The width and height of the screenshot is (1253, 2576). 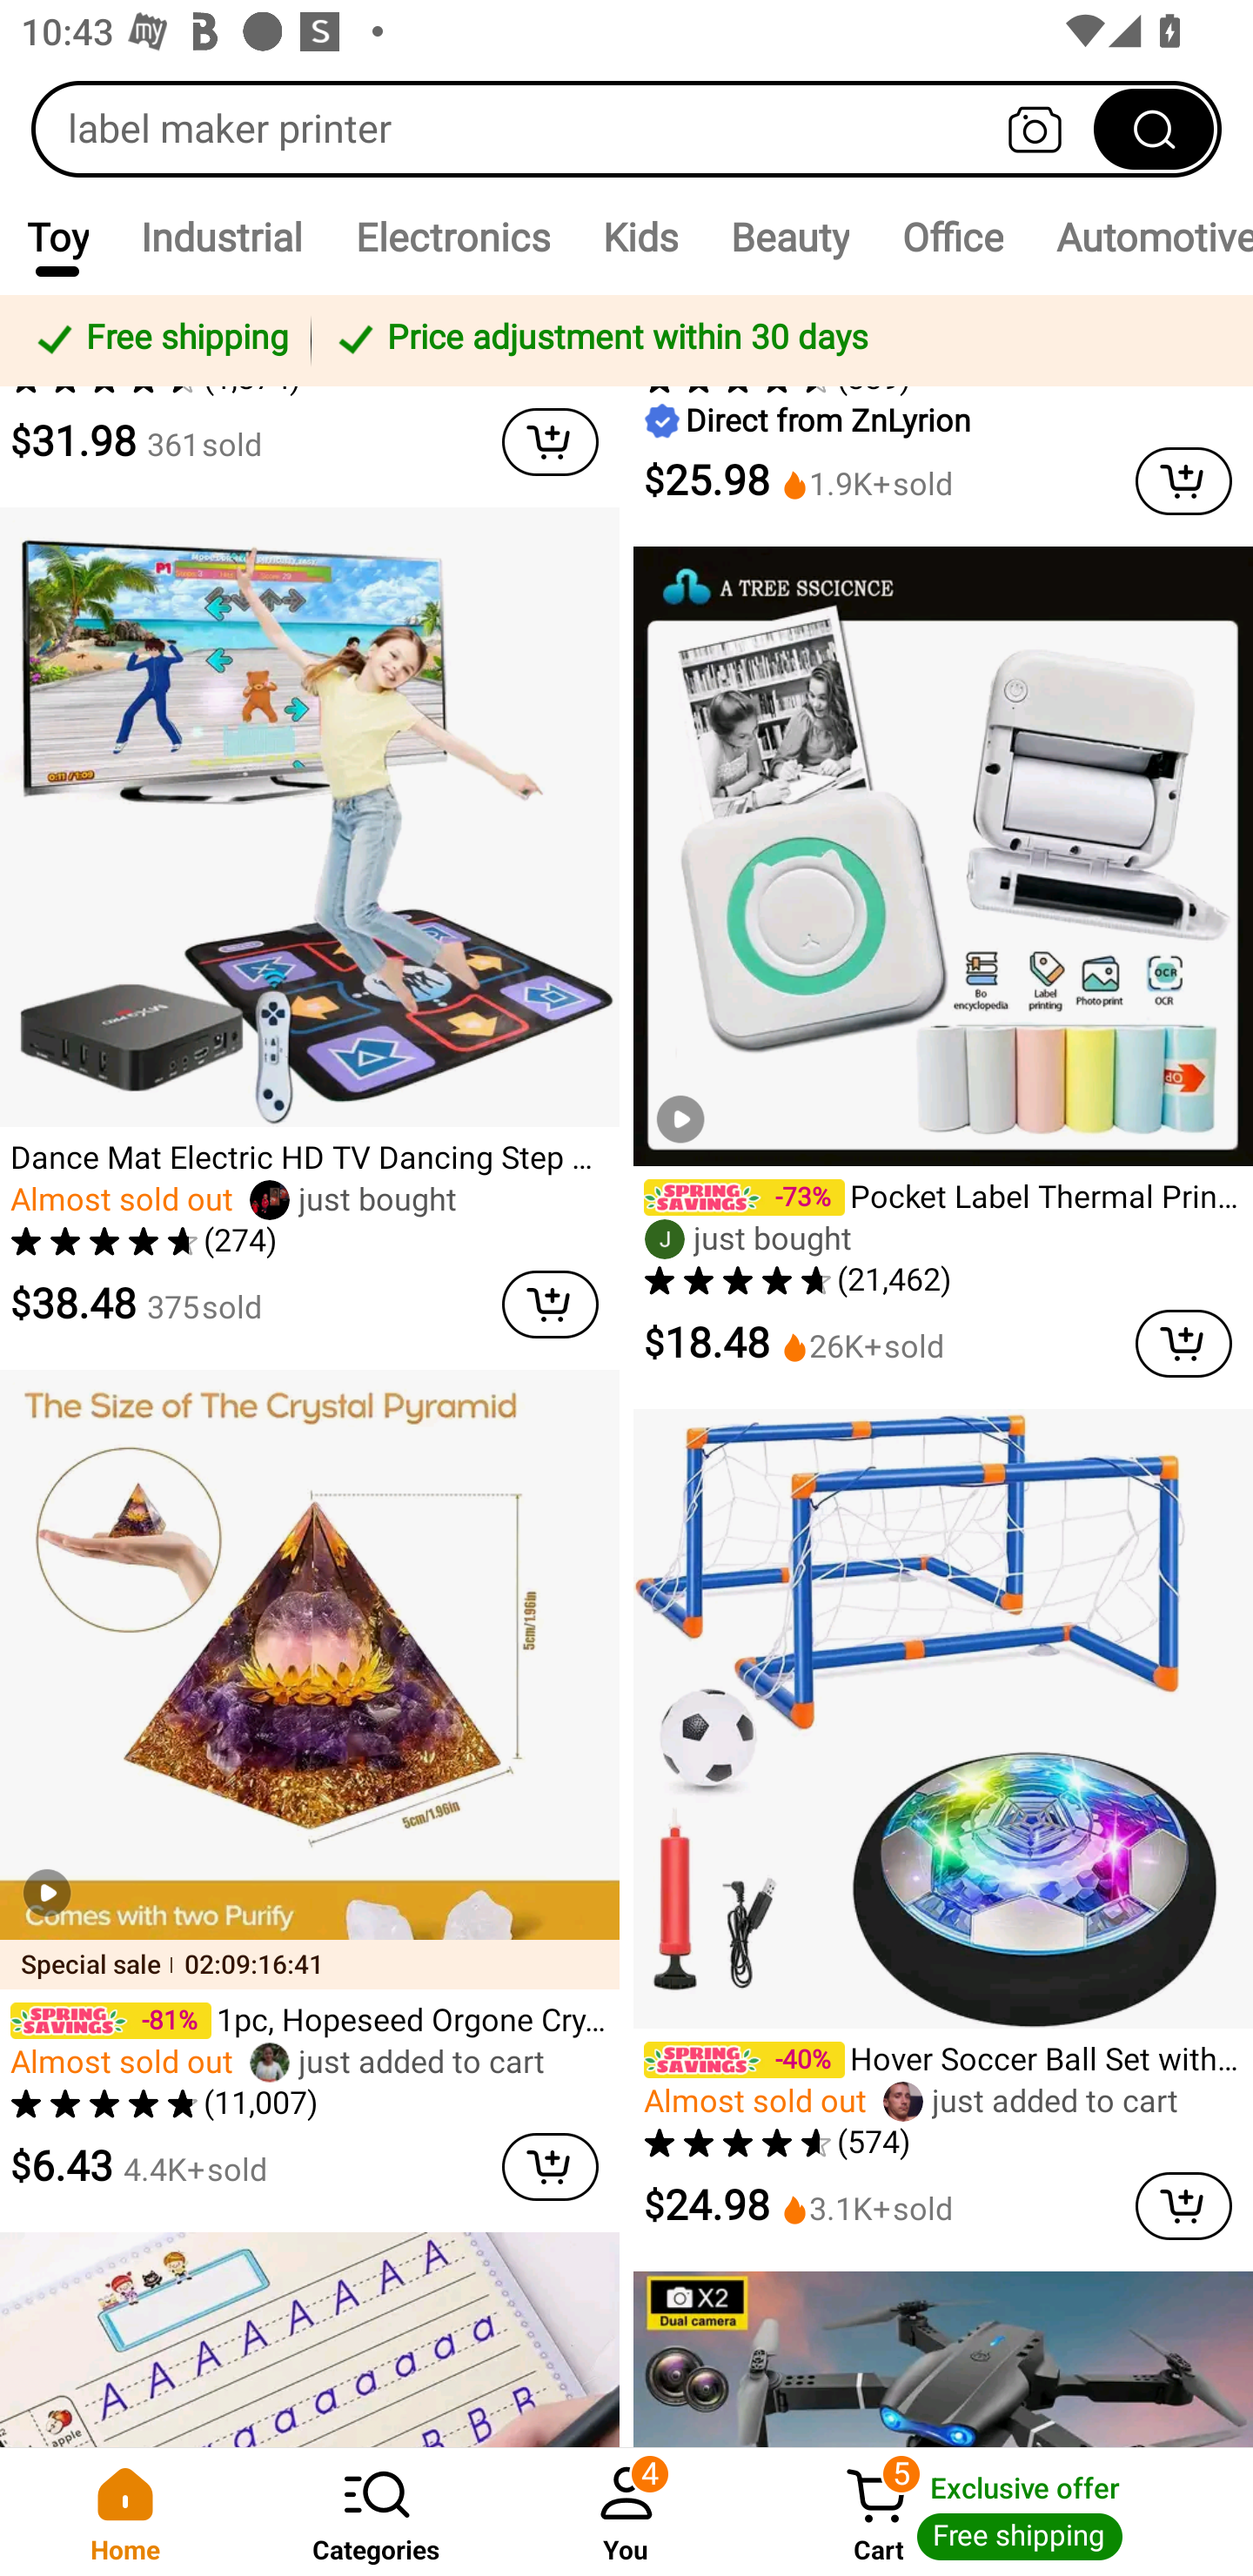 What do you see at coordinates (1183, 1343) in the screenshot?
I see `cart delete` at bounding box center [1183, 1343].